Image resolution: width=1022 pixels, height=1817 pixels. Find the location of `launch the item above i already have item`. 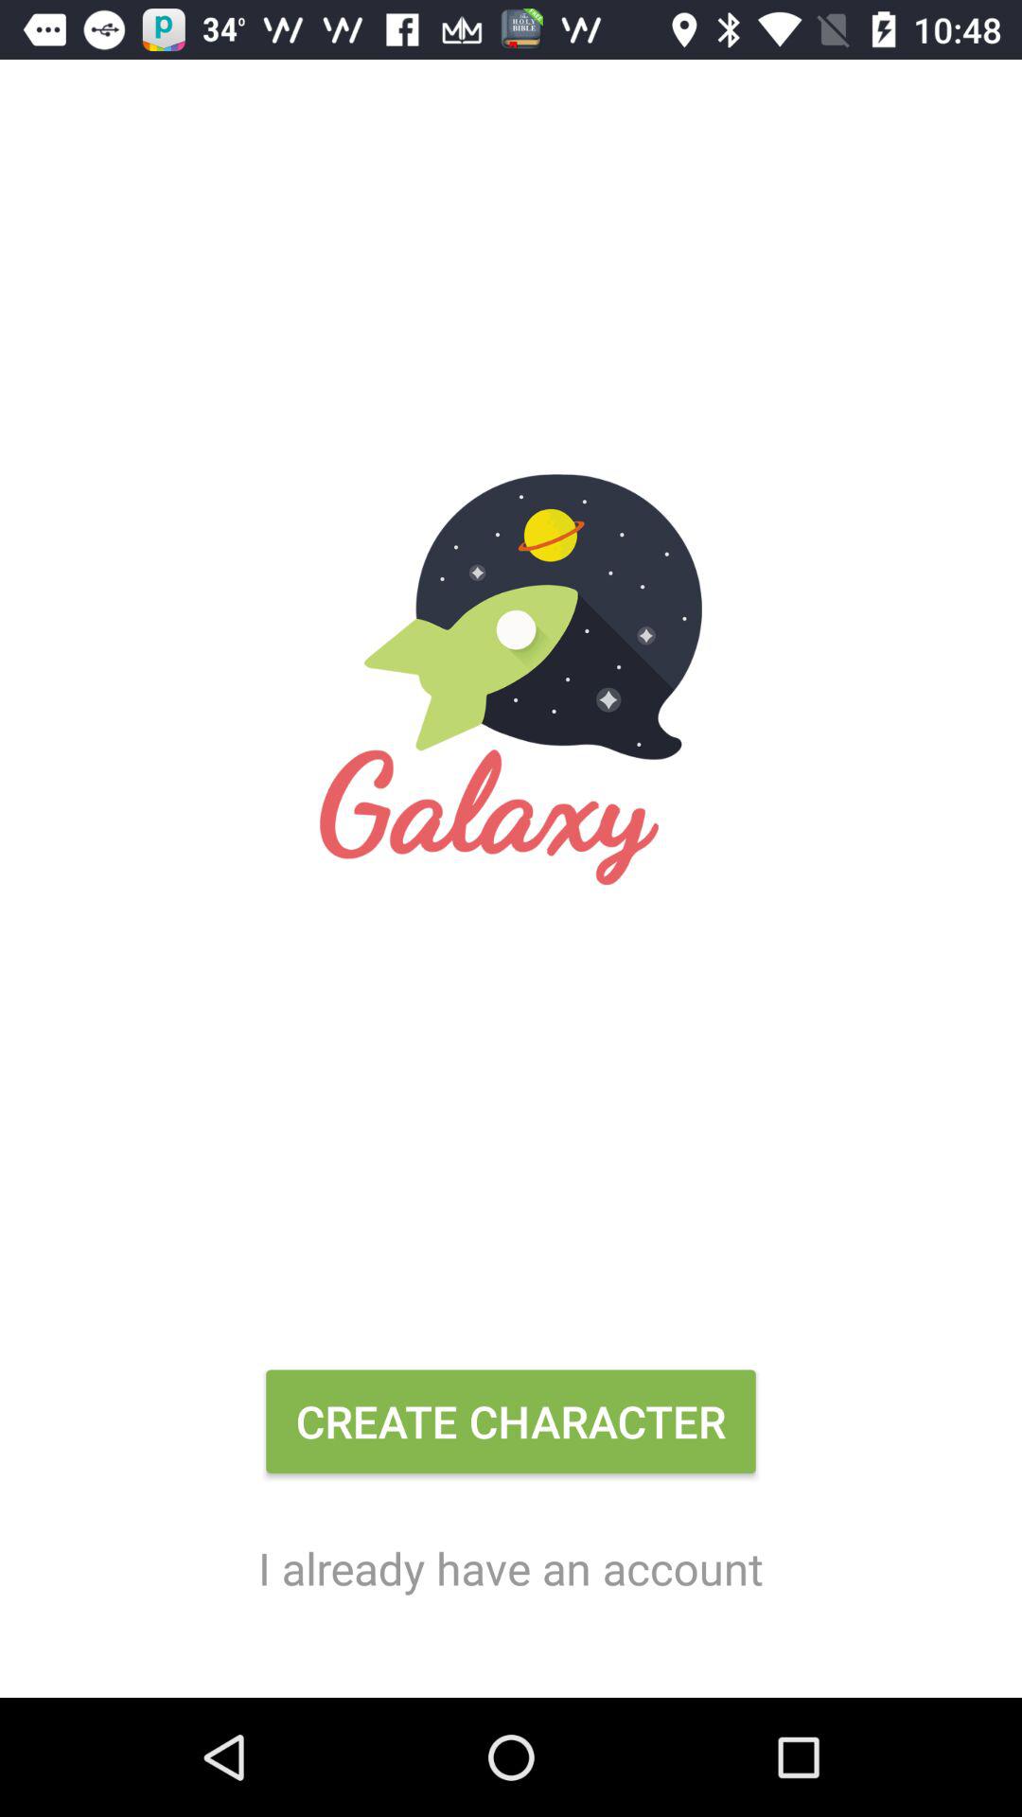

launch the item above i already have item is located at coordinates (511, 1429).